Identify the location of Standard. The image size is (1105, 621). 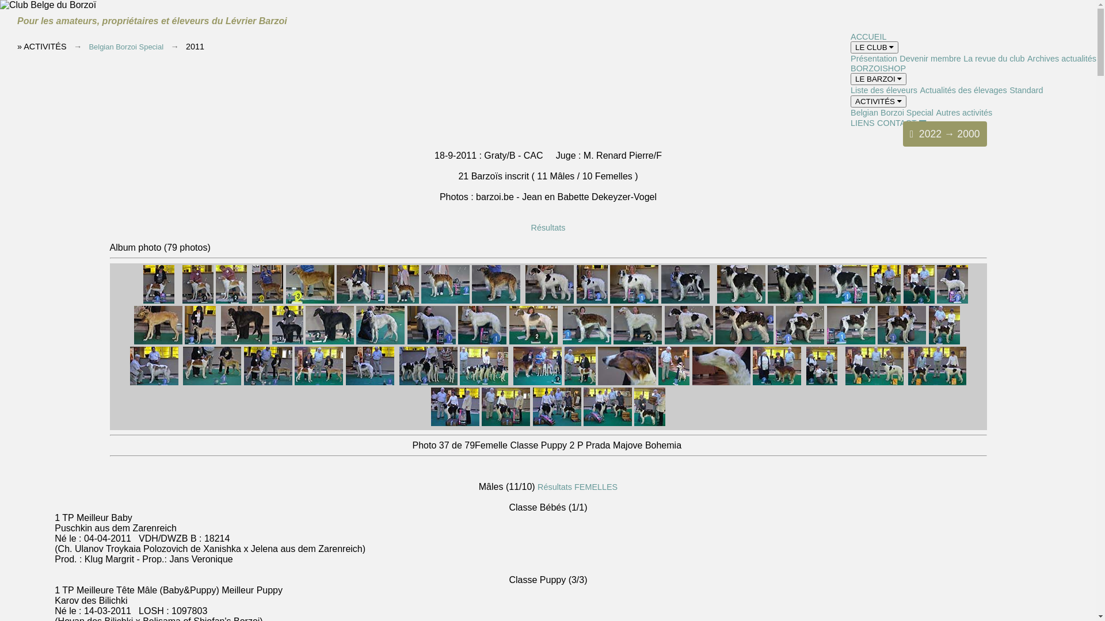
(1026, 90).